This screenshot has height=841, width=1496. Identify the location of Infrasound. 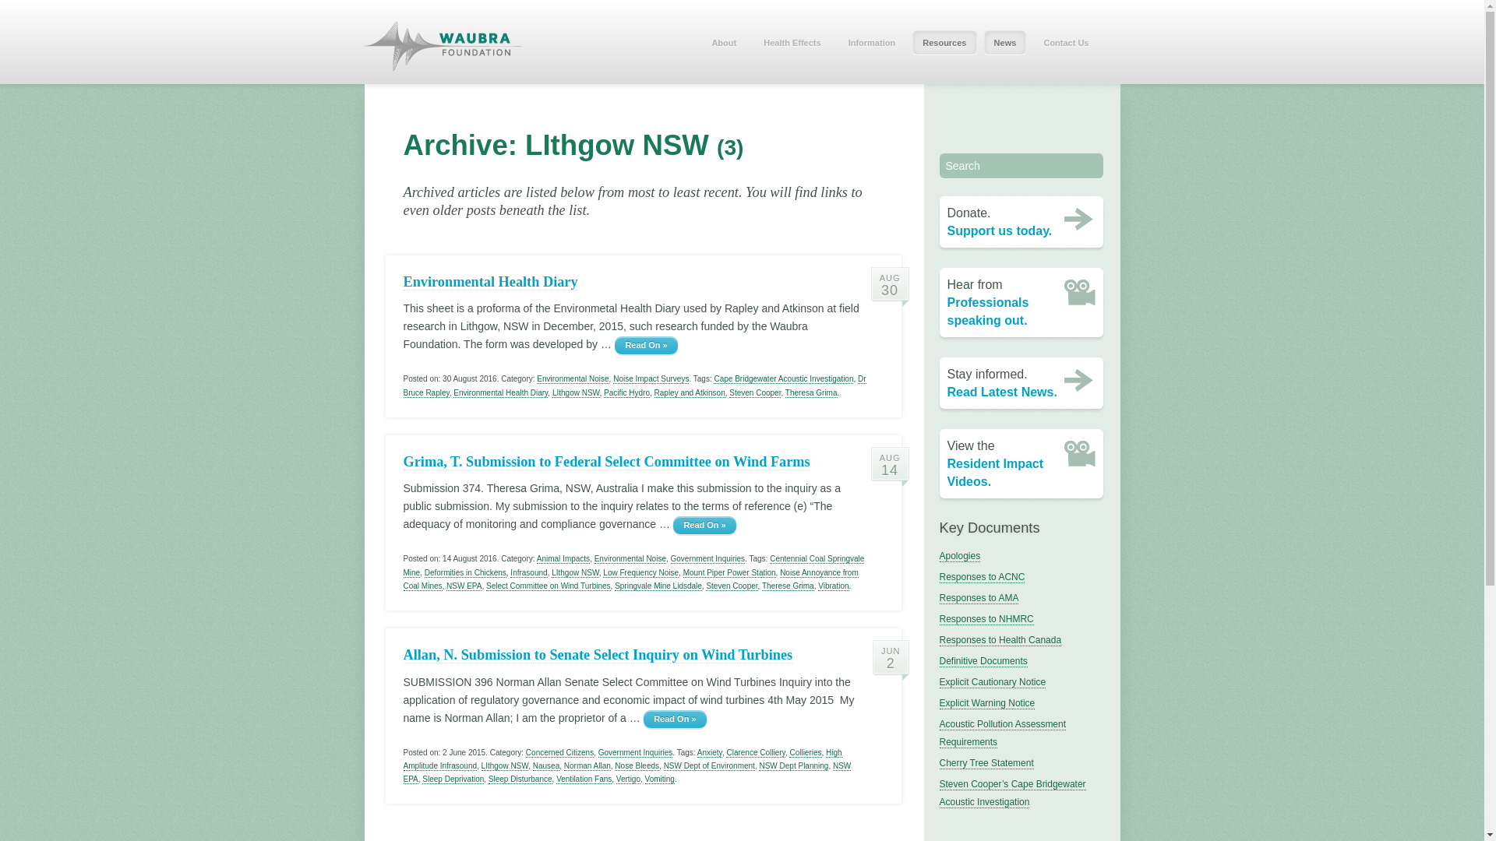
(528, 573).